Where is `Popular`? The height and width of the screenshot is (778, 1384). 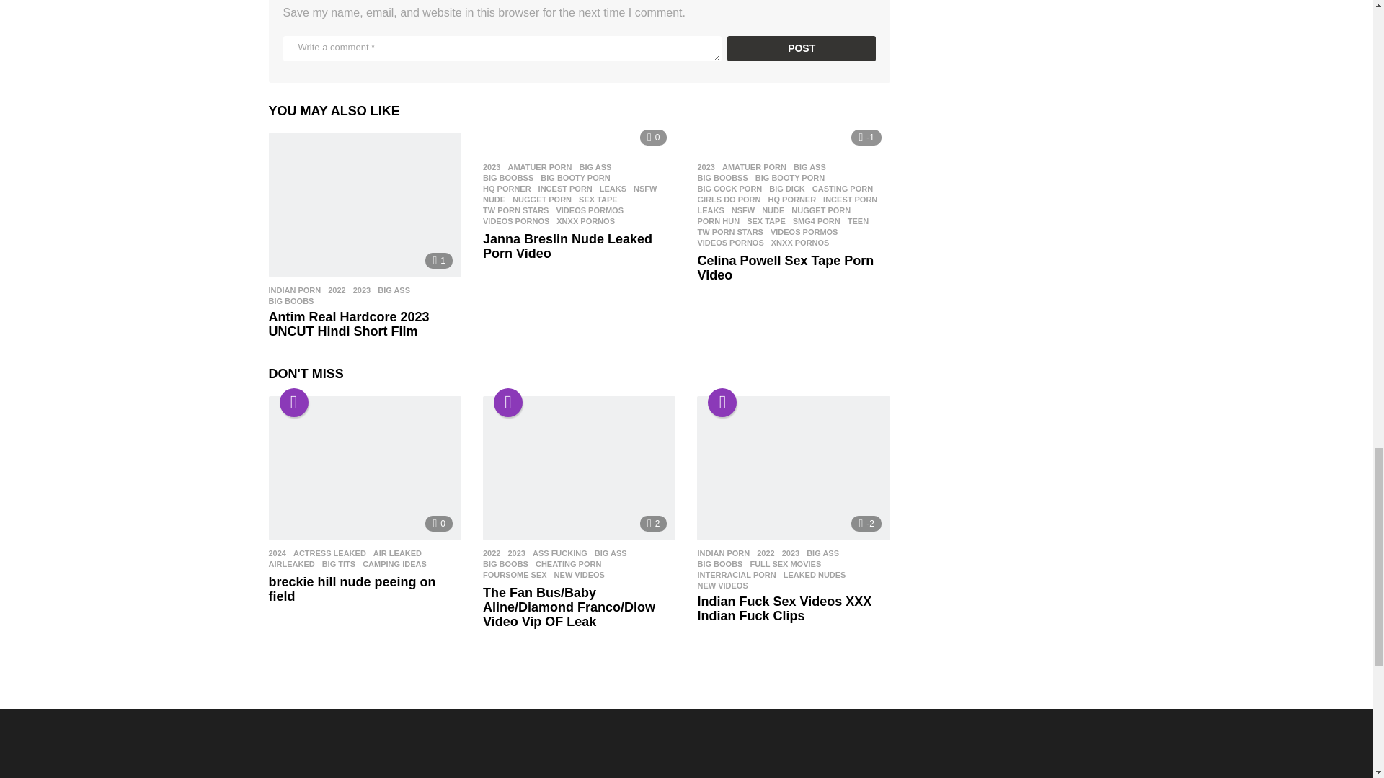 Popular is located at coordinates (294, 402).